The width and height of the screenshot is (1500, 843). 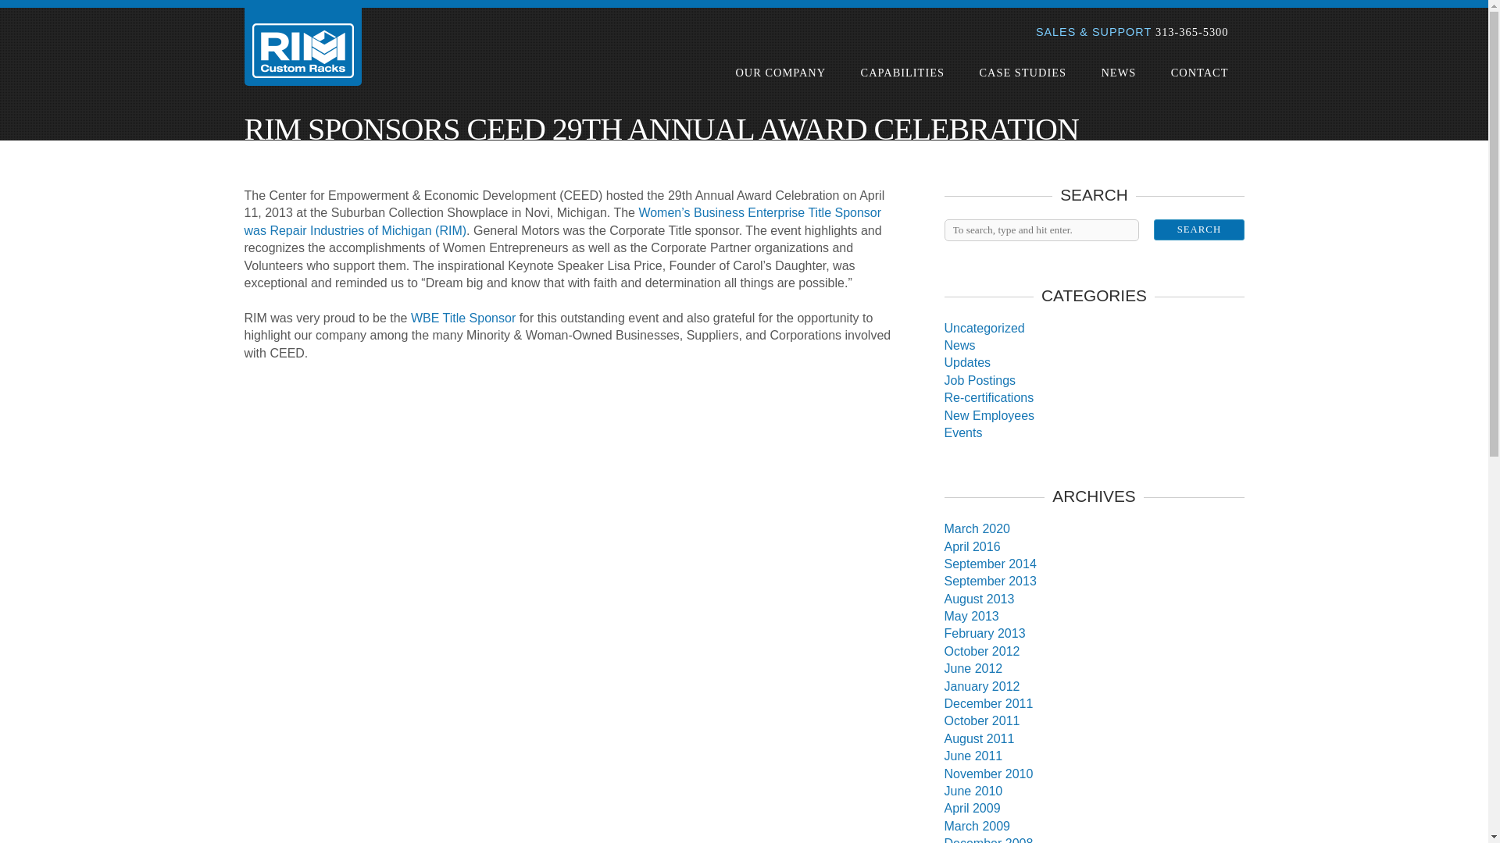 What do you see at coordinates (972, 546) in the screenshot?
I see `April 2016` at bounding box center [972, 546].